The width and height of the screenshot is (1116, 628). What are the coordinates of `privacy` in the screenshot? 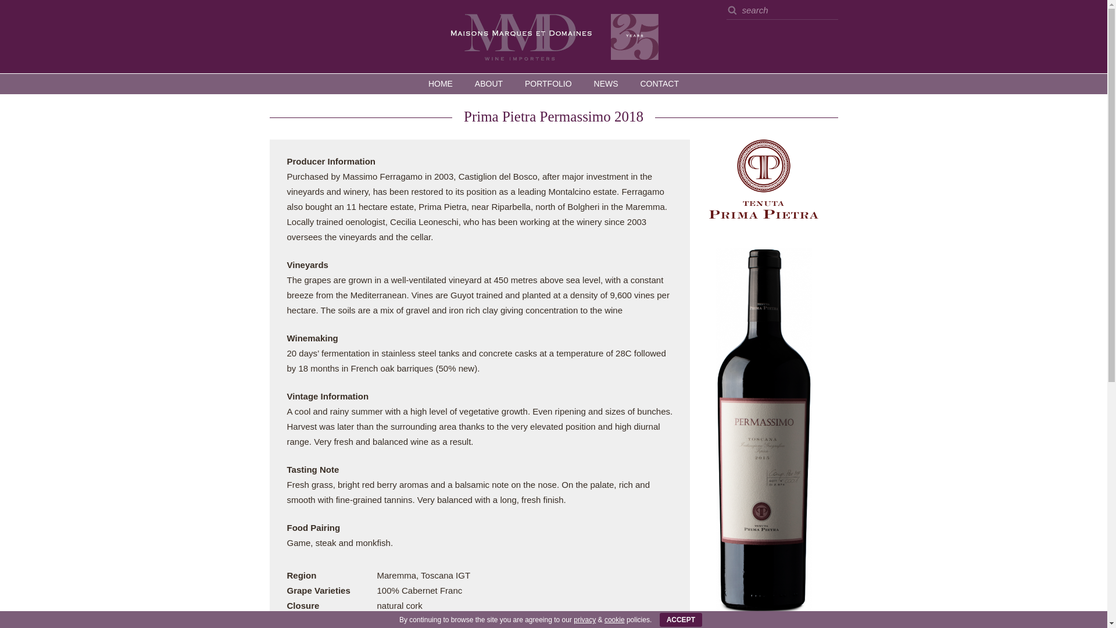 It's located at (585, 620).